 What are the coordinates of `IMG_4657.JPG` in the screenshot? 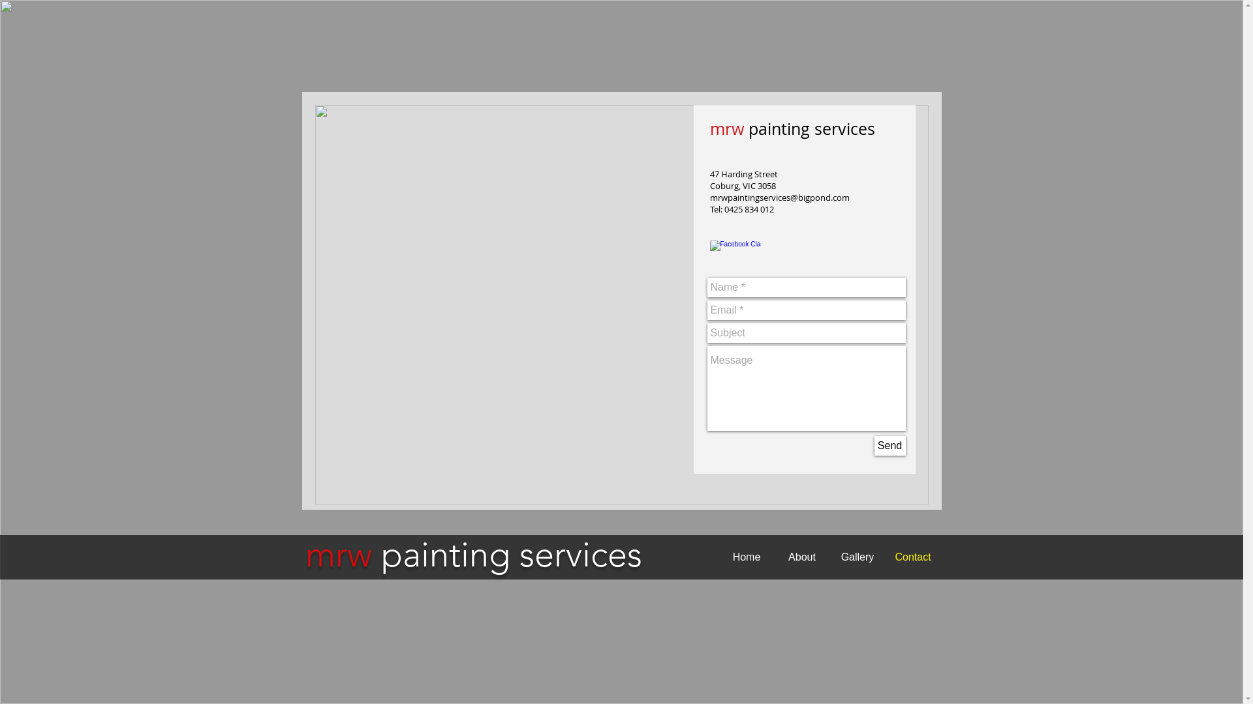 It's located at (621, 305).